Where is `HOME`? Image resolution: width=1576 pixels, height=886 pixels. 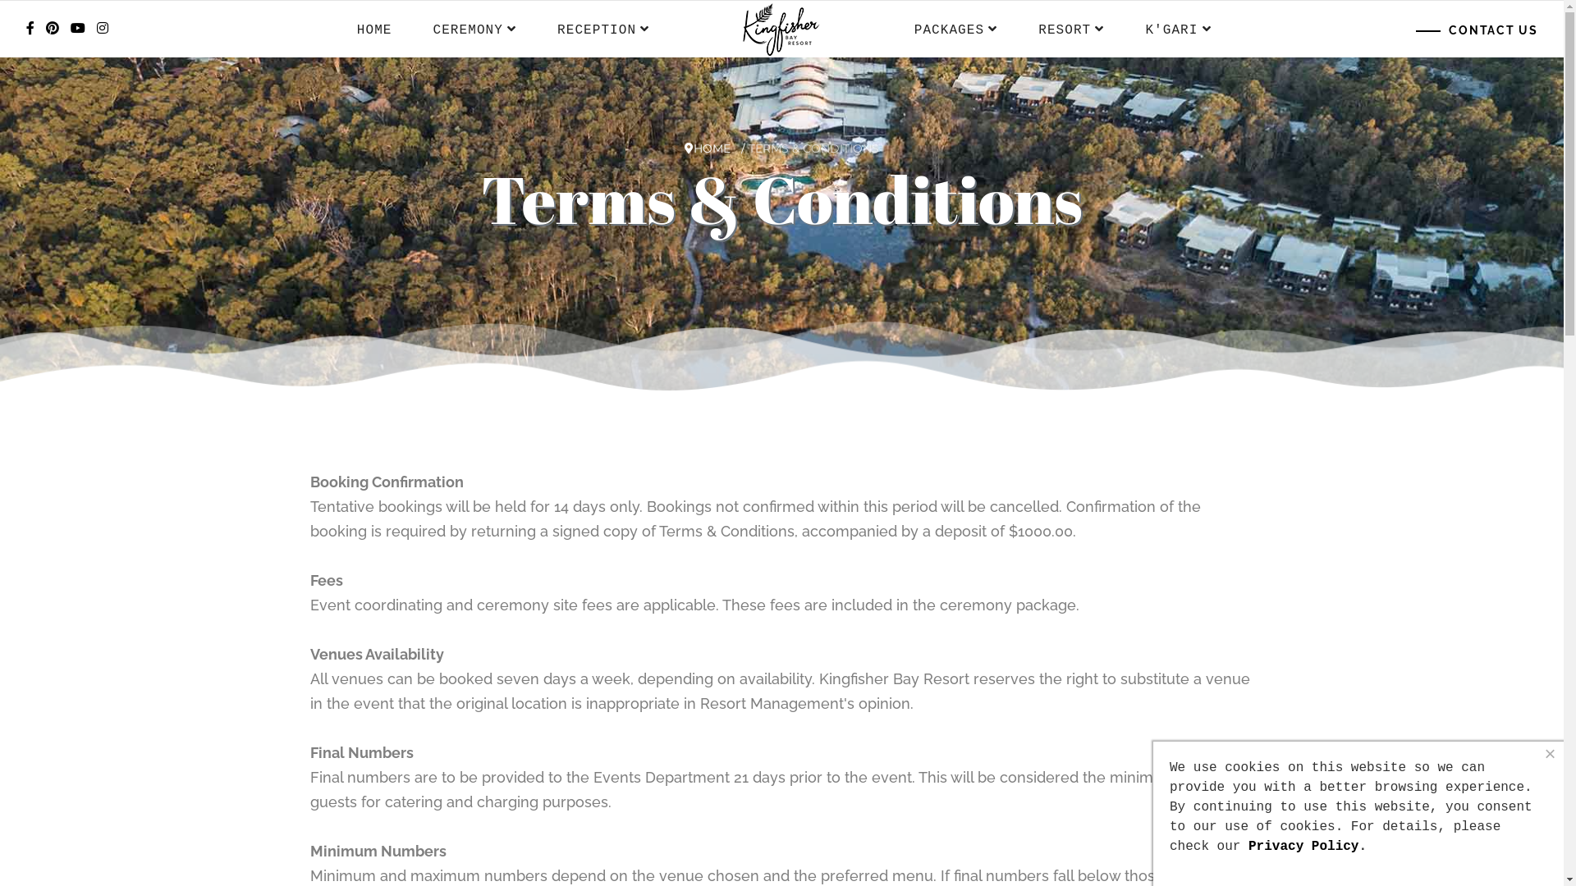 HOME is located at coordinates (374, 30).